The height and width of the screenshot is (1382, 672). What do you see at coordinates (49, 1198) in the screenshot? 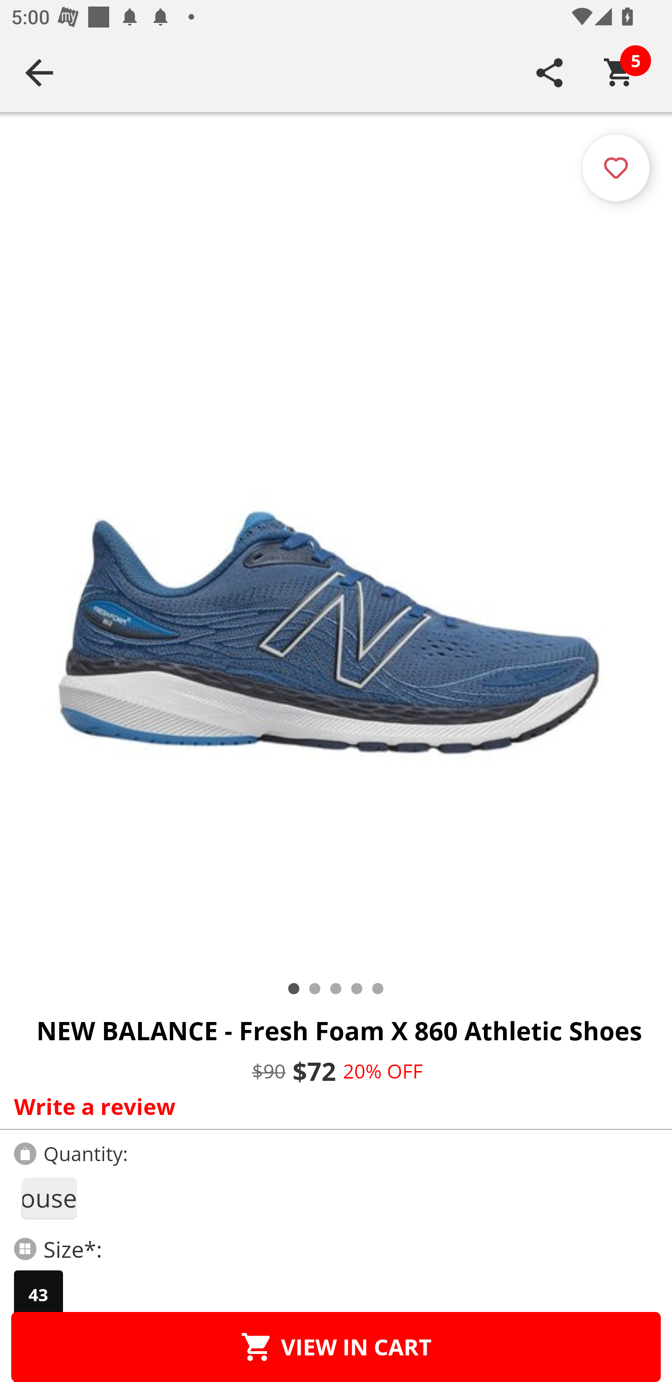
I see `1mouse` at bounding box center [49, 1198].